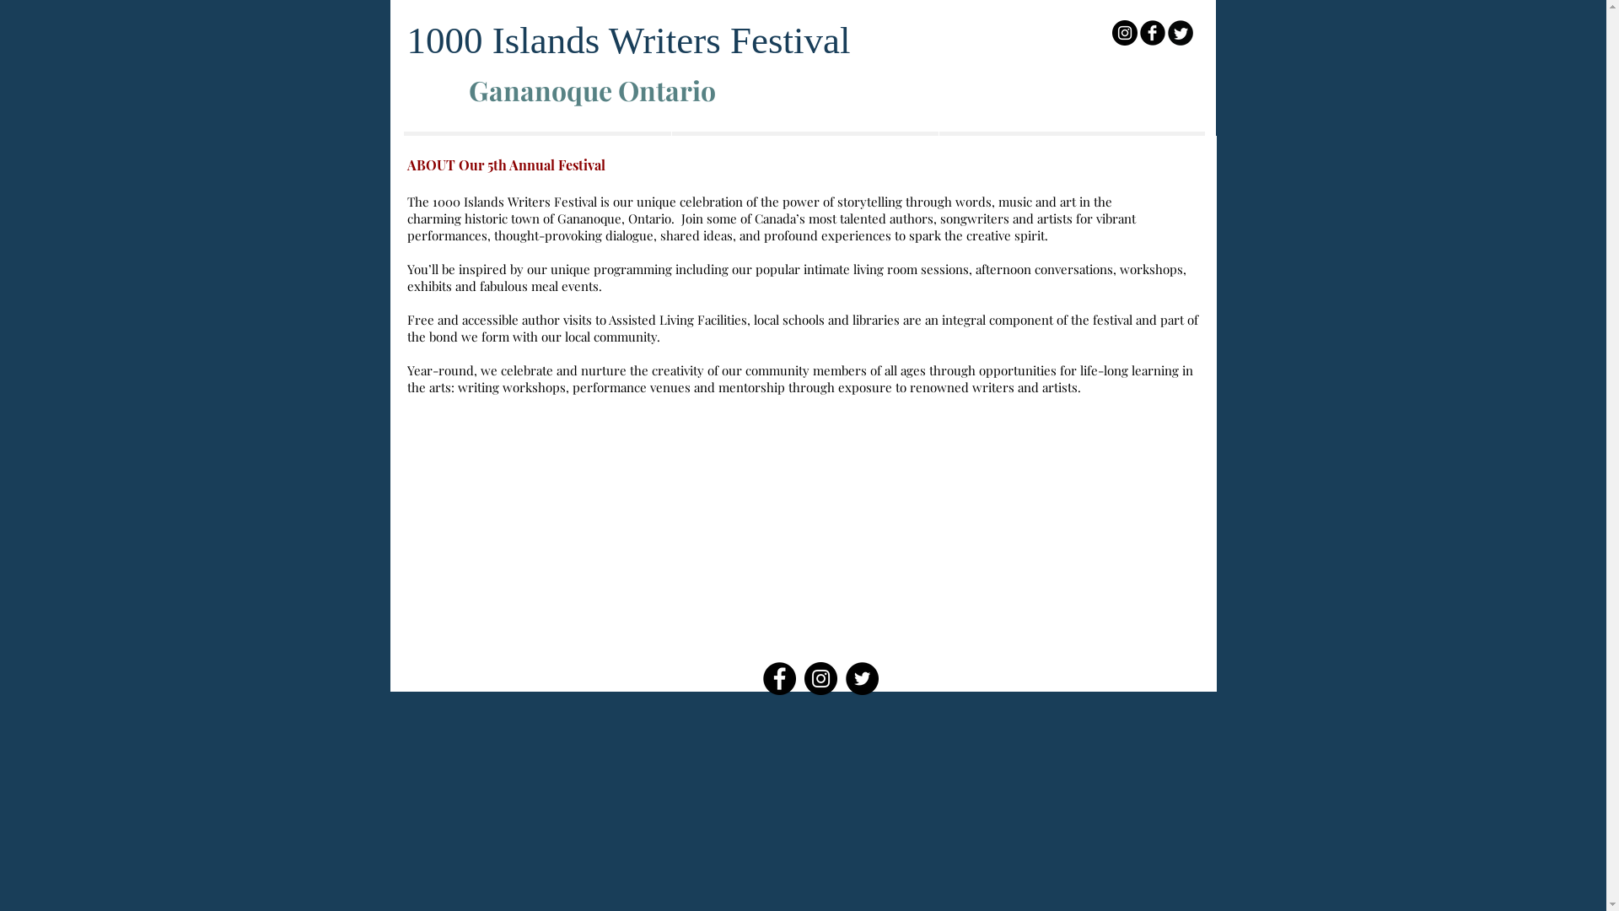 This screenshot has height=911, width=1619. What do you see at coordinates (595, 89) in the screenshot?
I see `Gananoque Ontario ` at bounding box center [595, 89].